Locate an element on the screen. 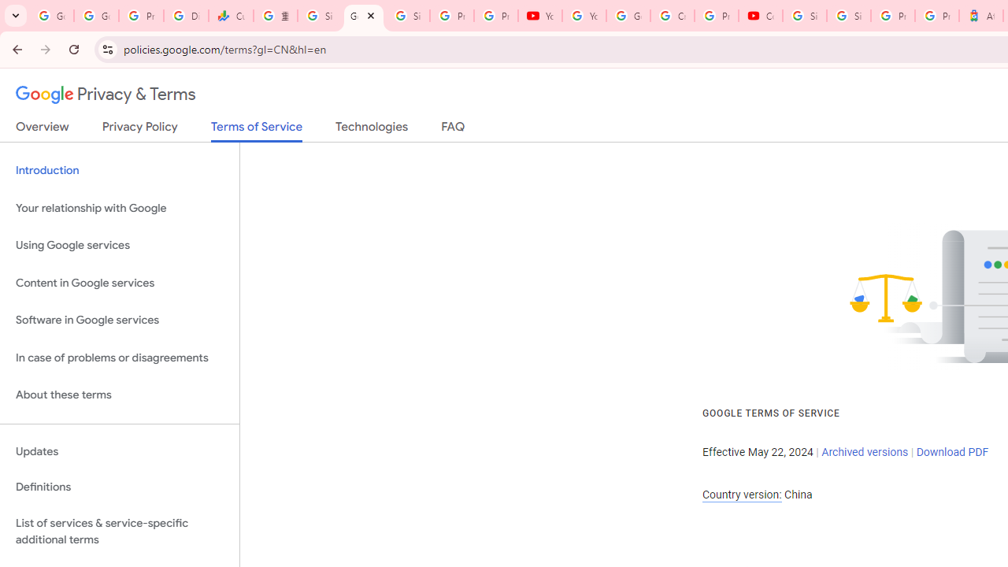 The height and width of the screenshot is (567, 1008). Your relationship with Google is located at coordinates (120, 208).